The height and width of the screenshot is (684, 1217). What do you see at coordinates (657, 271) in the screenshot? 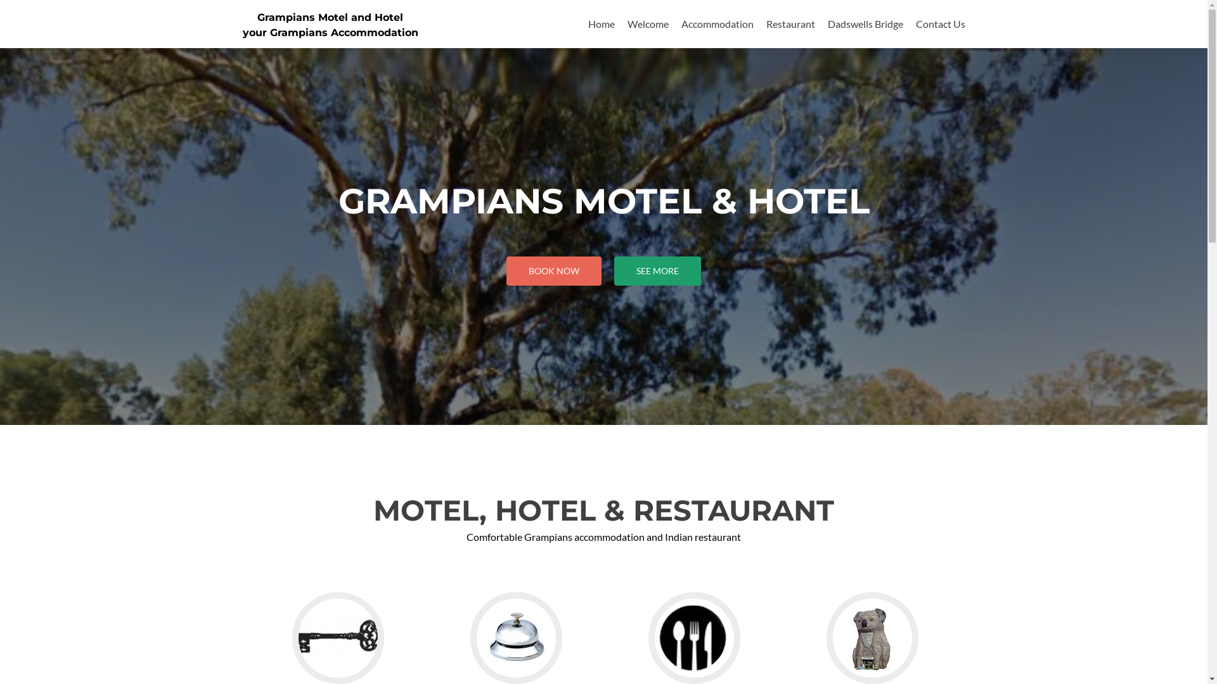
I see `SEE MORE` at bounding box center [657, 271].